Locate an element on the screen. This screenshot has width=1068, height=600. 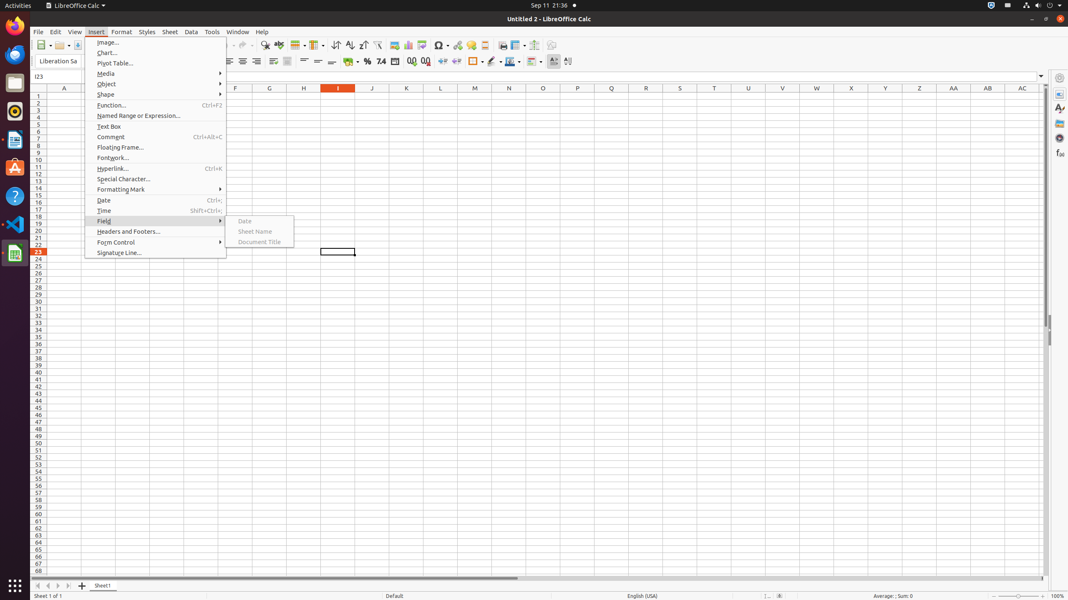
Decrease is located at coordinates (456, 62).